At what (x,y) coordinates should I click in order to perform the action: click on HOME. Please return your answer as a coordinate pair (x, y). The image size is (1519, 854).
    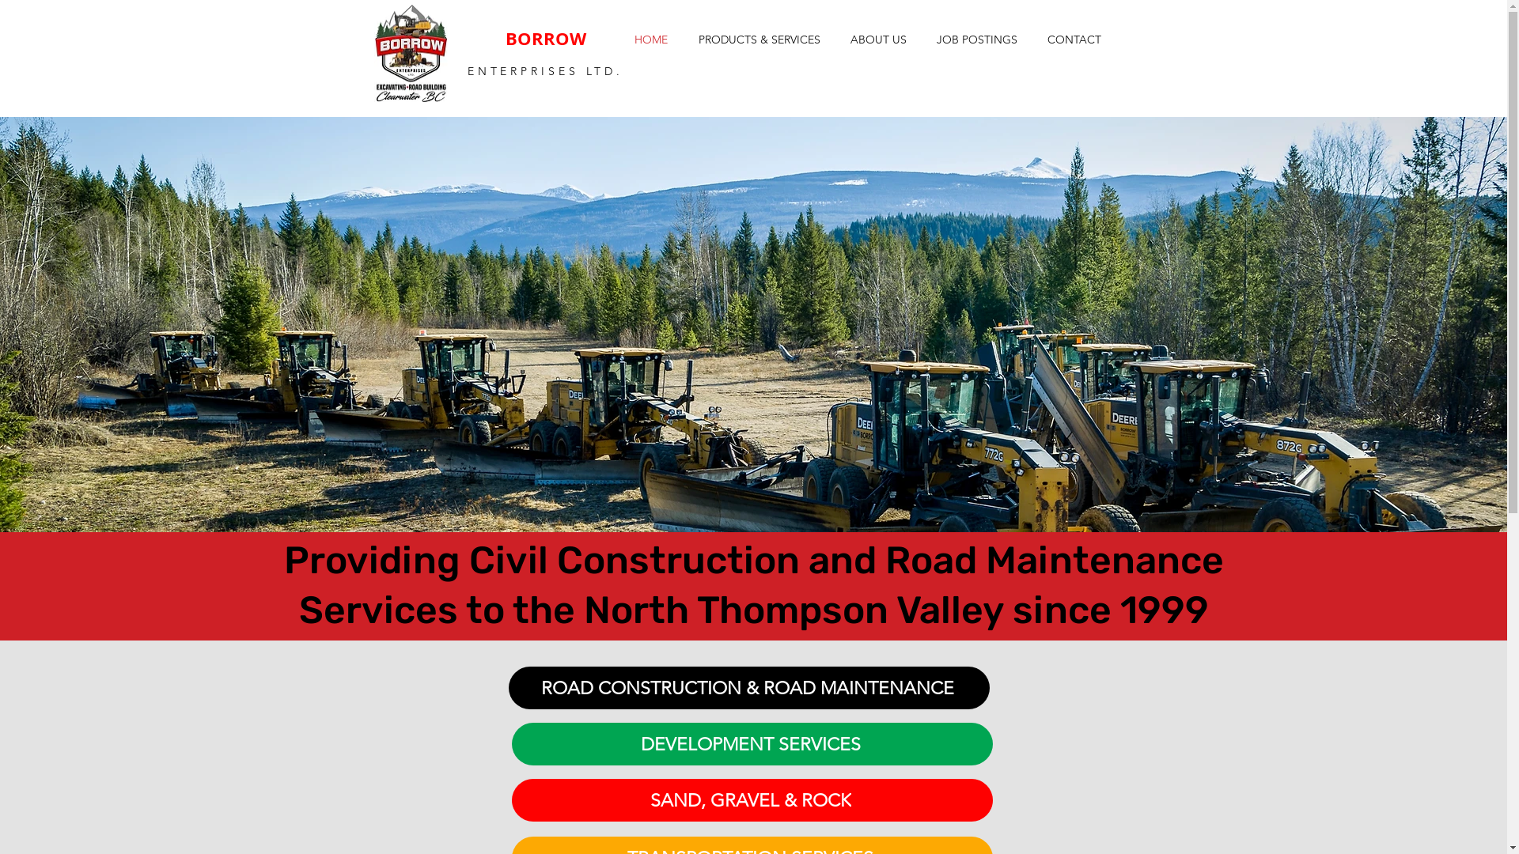
    Looking at the image, I should click on (650, 40).